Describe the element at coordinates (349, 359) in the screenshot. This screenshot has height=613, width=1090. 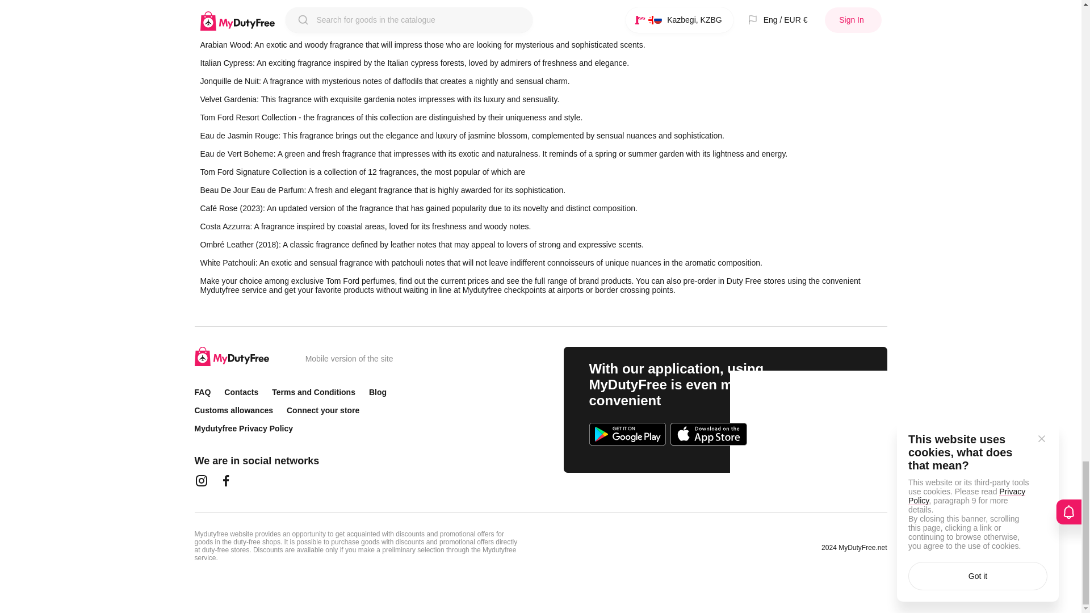
I see `Mobile version of the site` at that location.